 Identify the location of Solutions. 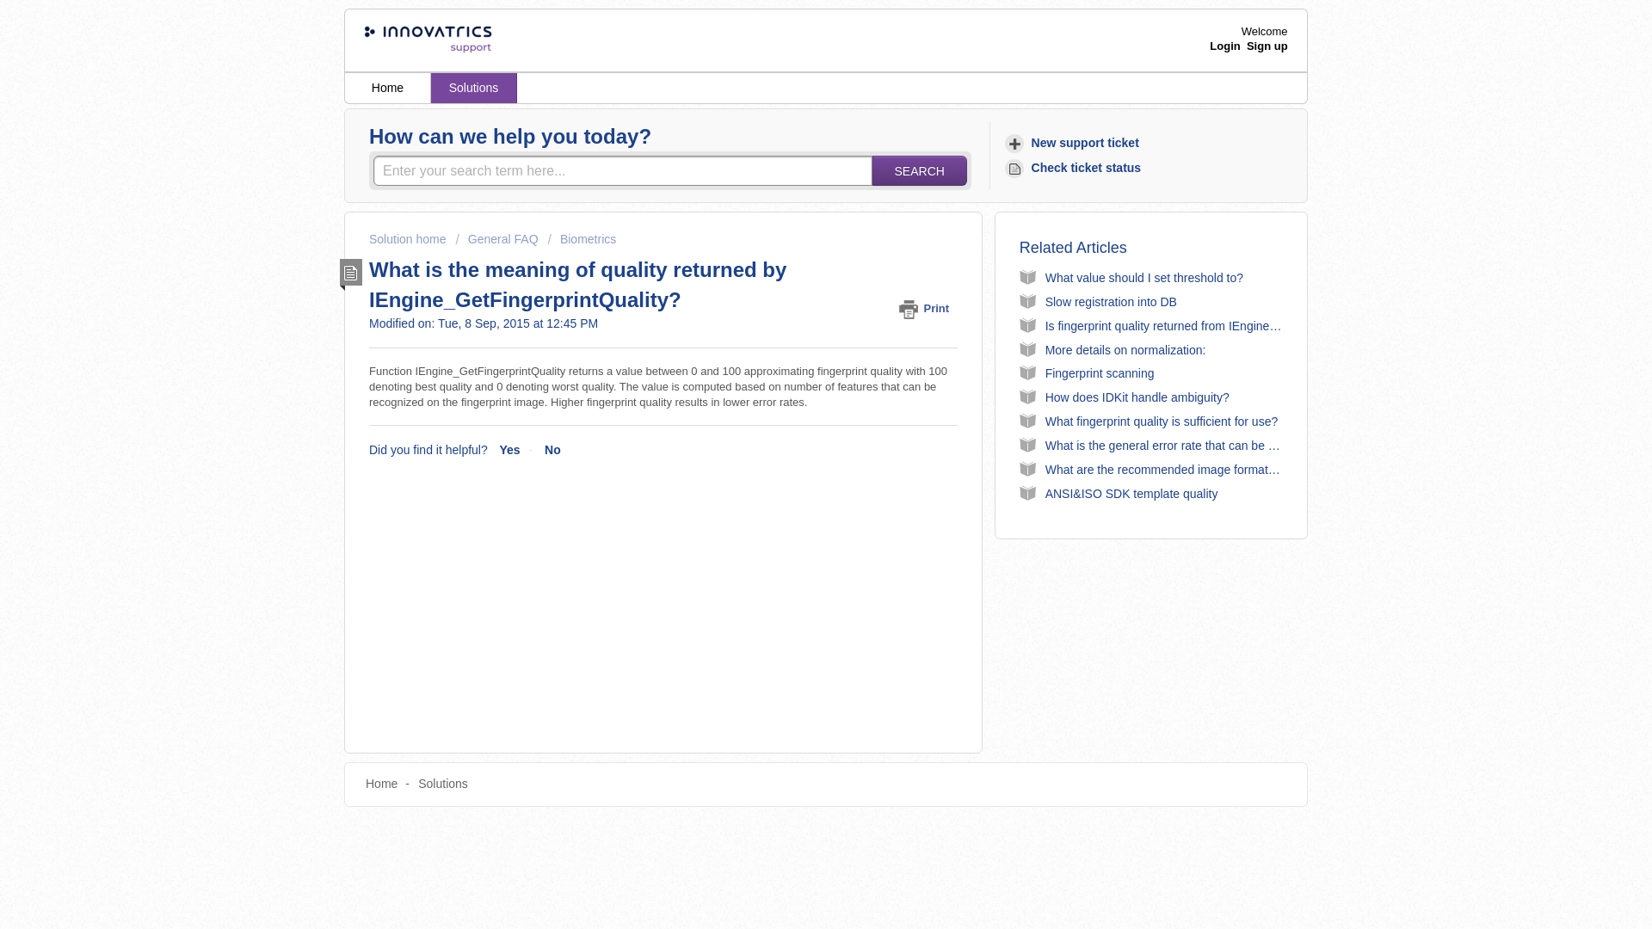
(442, 783).